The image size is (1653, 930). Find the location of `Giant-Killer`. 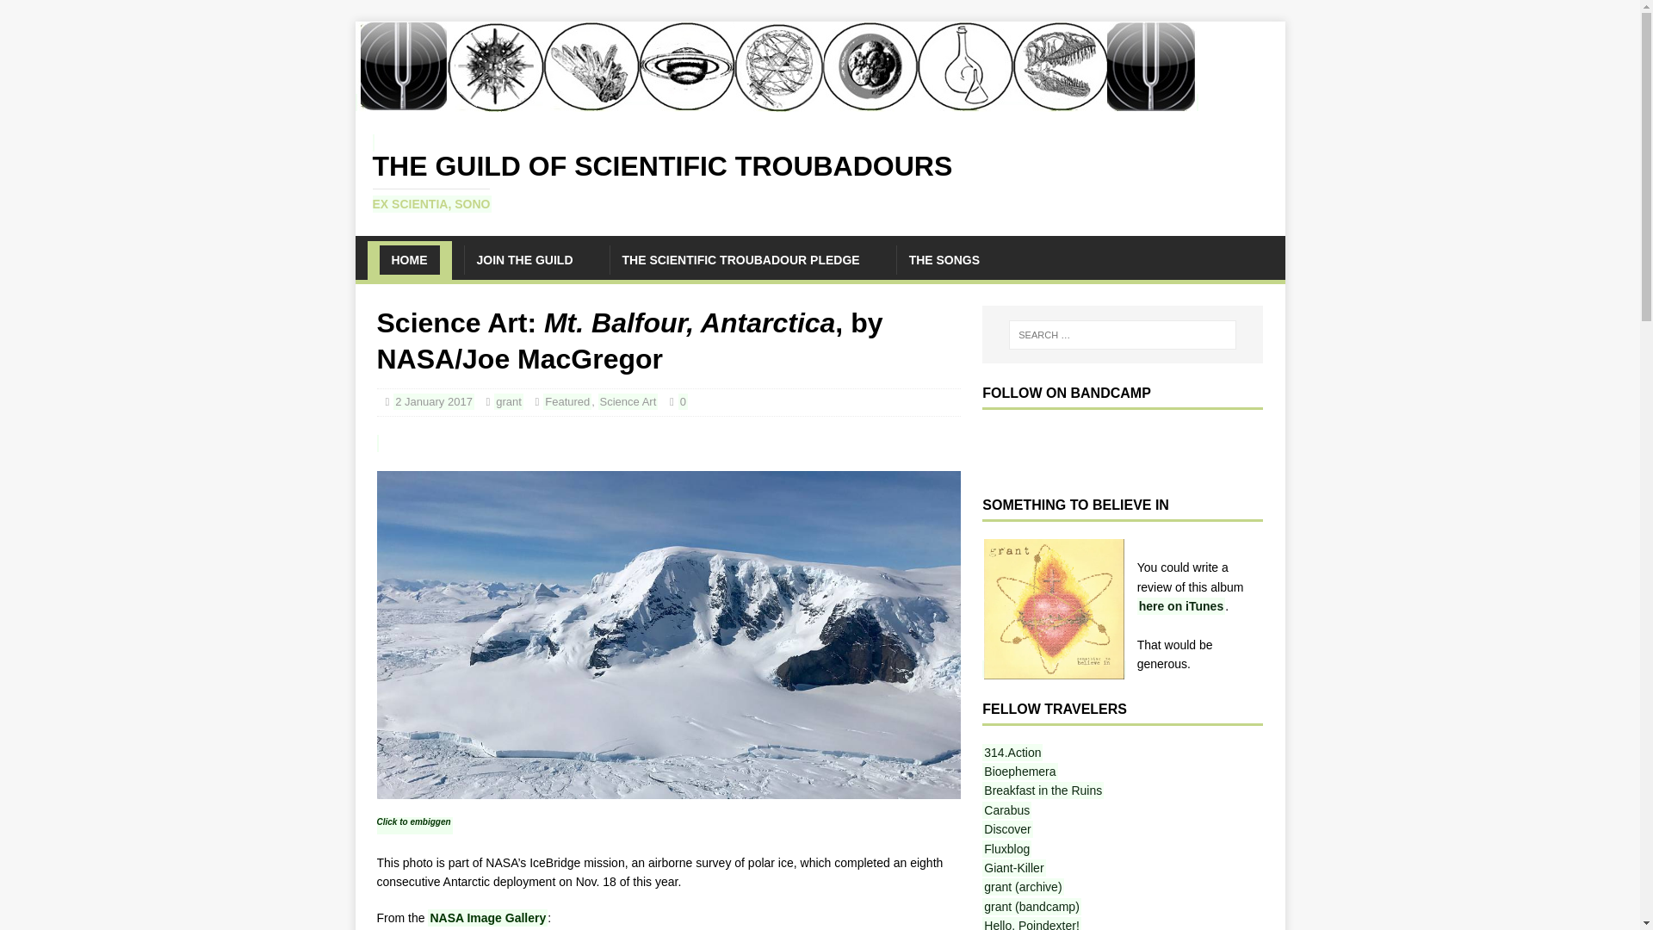

Giant-Killer is located at coordinates (1012, 868).